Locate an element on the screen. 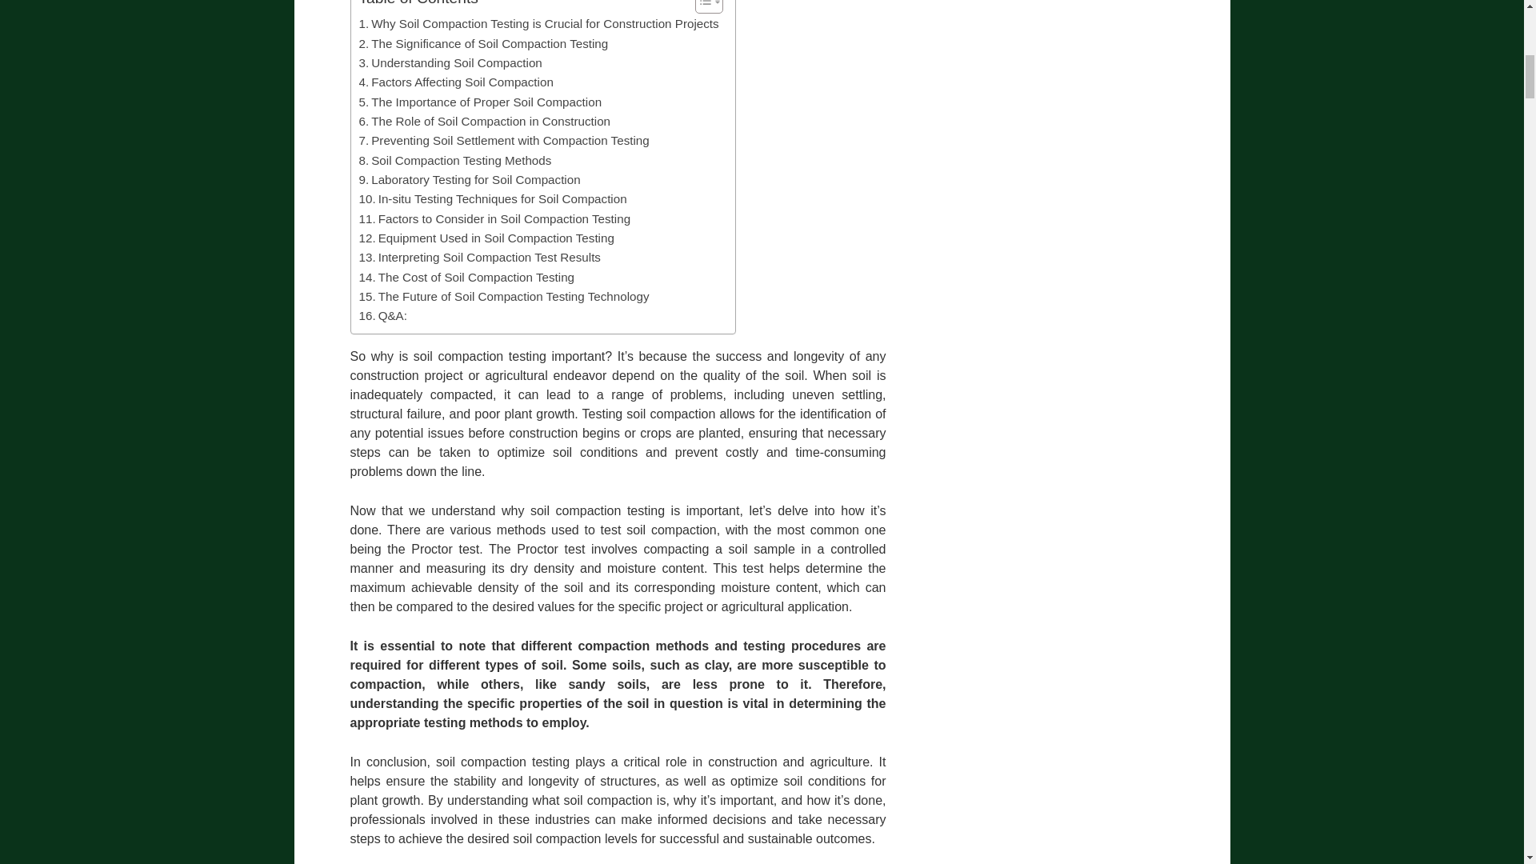  The Significance of Soil Compaction Testing is located at coordinates (483, 43).